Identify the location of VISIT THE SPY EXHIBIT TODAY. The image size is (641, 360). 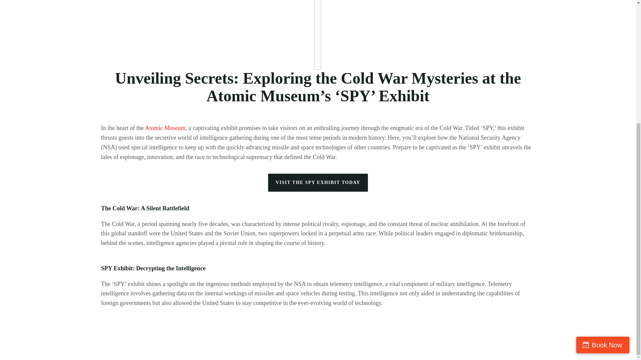
(318, 182).